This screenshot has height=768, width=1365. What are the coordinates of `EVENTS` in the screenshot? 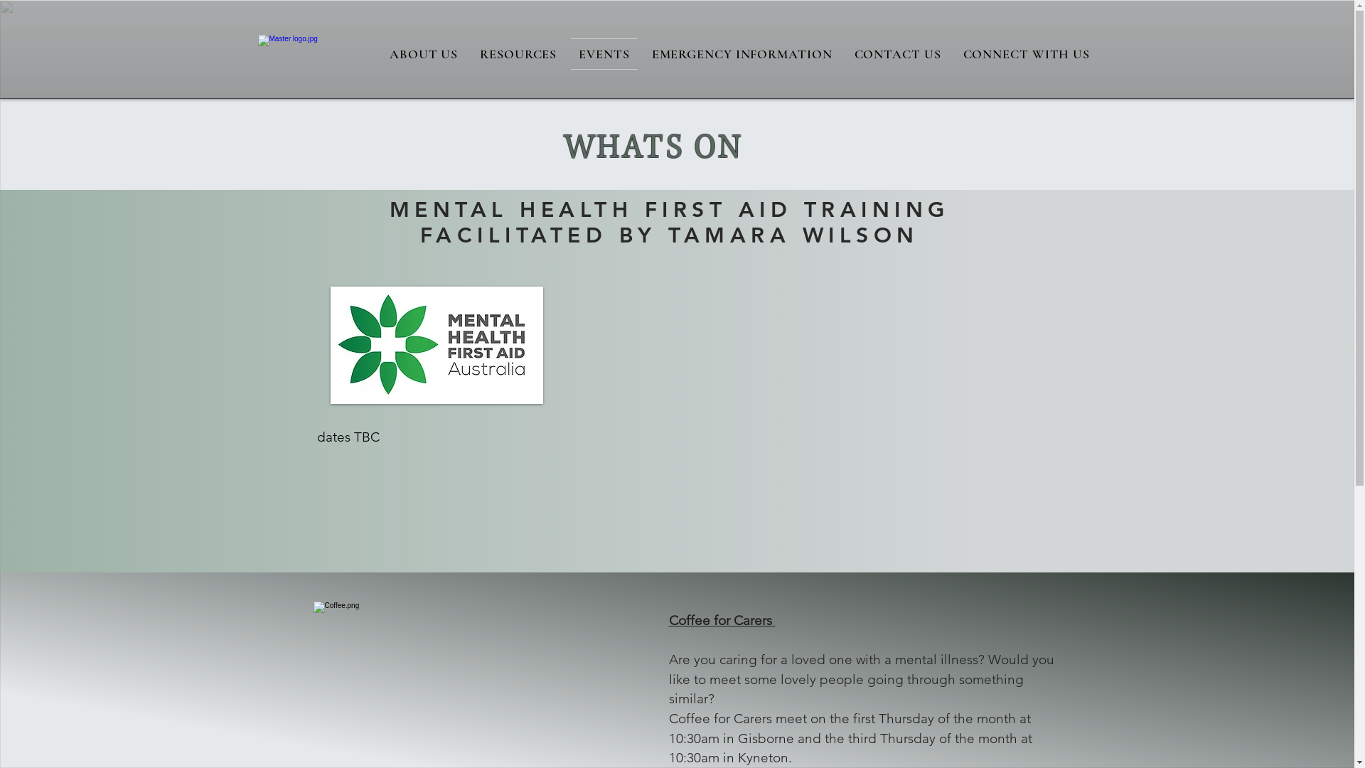 It's located at (604, 54).